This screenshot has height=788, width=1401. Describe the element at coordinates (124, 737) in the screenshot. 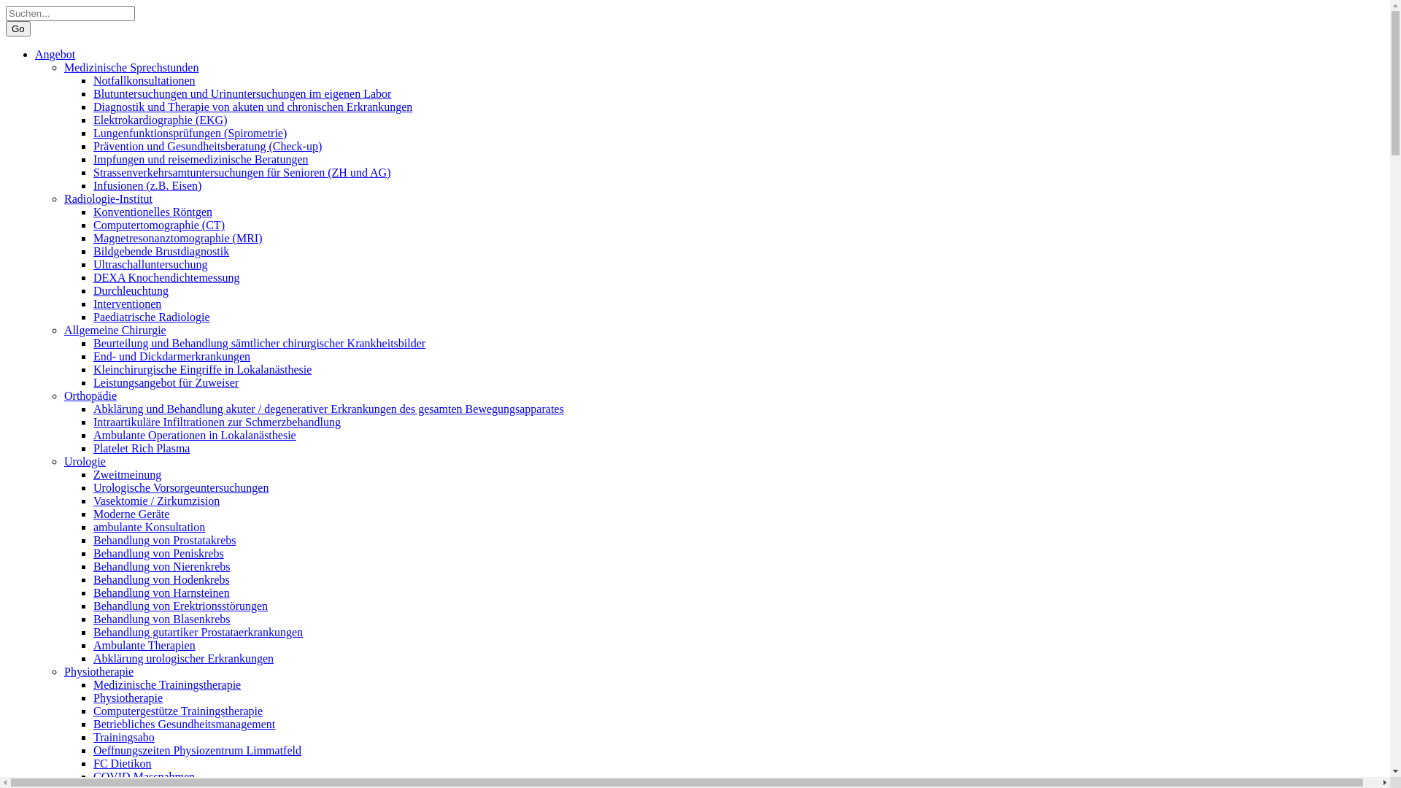

I see `Trainingsabo` at that location.